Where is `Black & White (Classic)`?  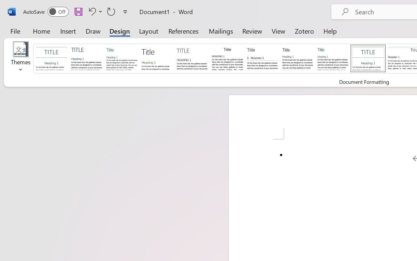 Black & White (Classic) is located at coordinates (227, 58).